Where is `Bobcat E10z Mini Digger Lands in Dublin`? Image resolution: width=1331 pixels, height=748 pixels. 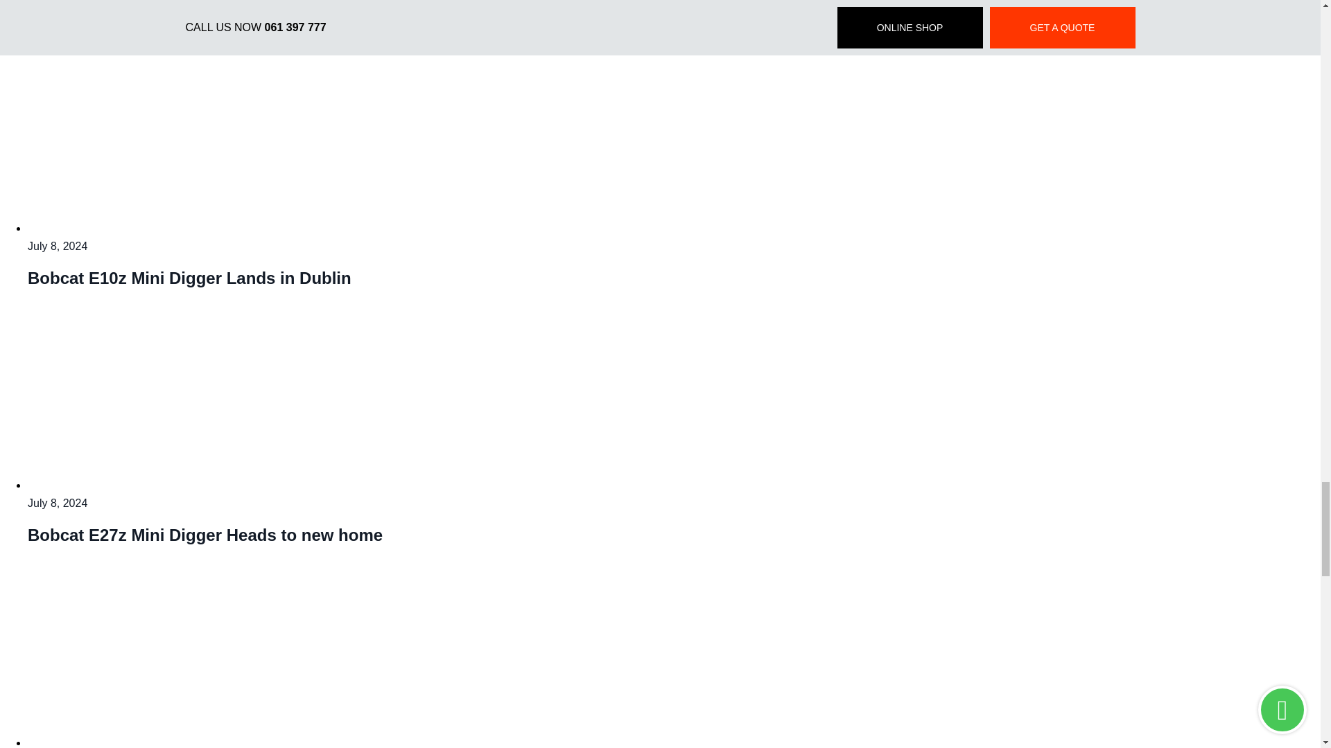
Bobcat E10z Mini Digger Lands in Dublin is located at coordinates (201, 228).